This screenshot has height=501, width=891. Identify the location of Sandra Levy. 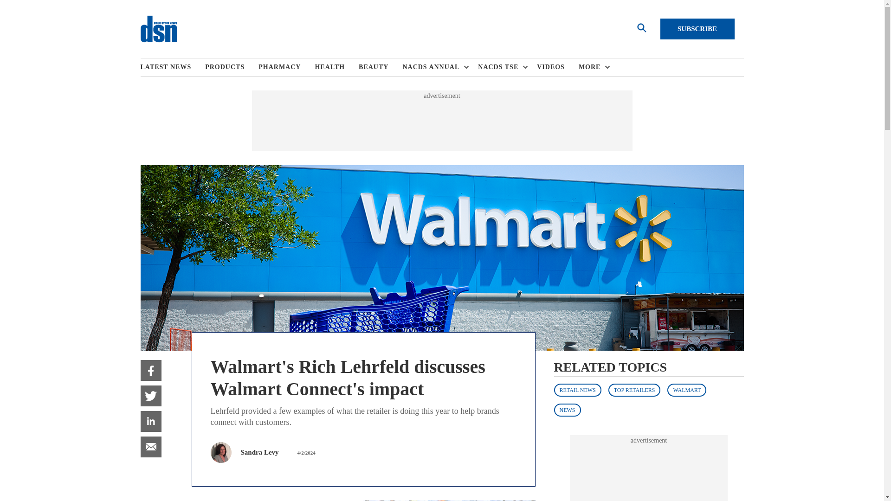
(259, 452).